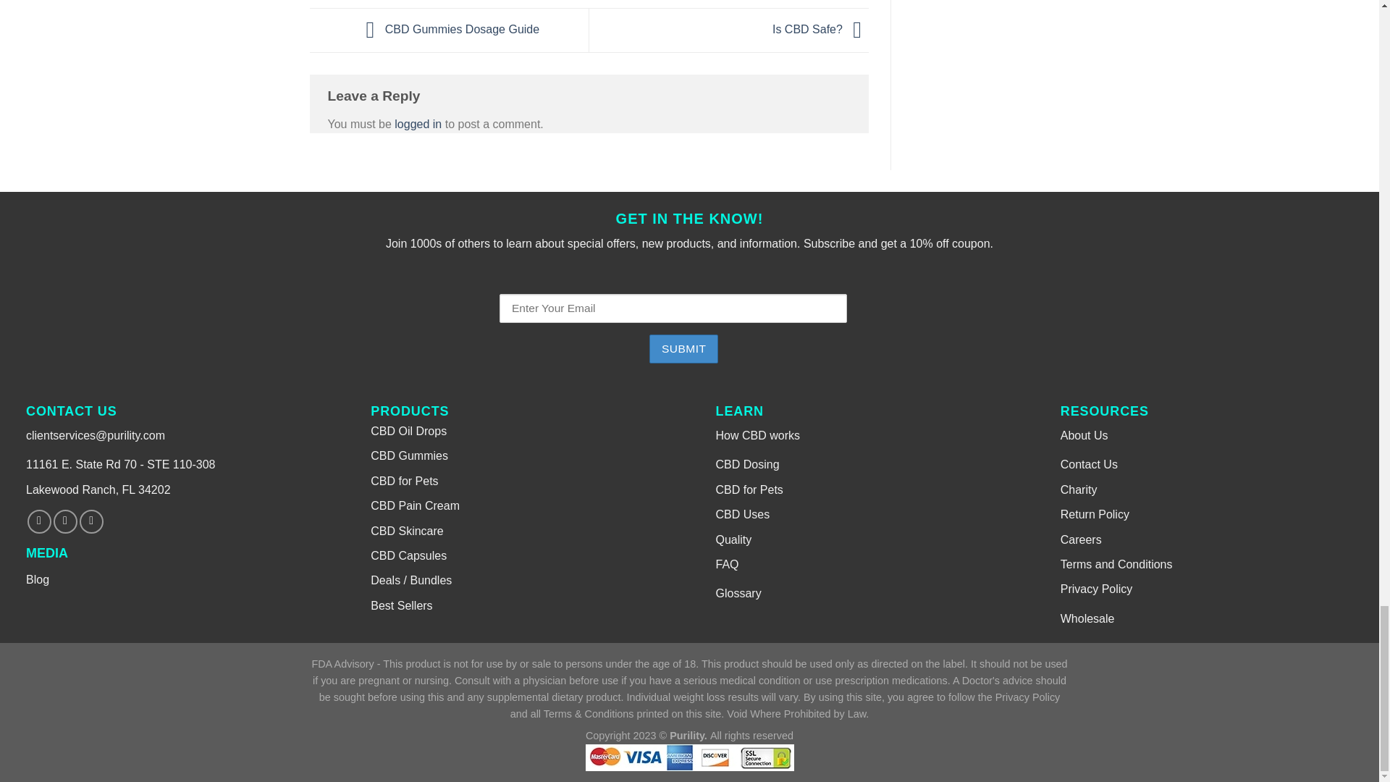 This screenshot has width=1390, height=782. What do you see at coordinates (65, 521) in the screenshot?
I see `Follow on Instagram` at bounding box center [65, 521].